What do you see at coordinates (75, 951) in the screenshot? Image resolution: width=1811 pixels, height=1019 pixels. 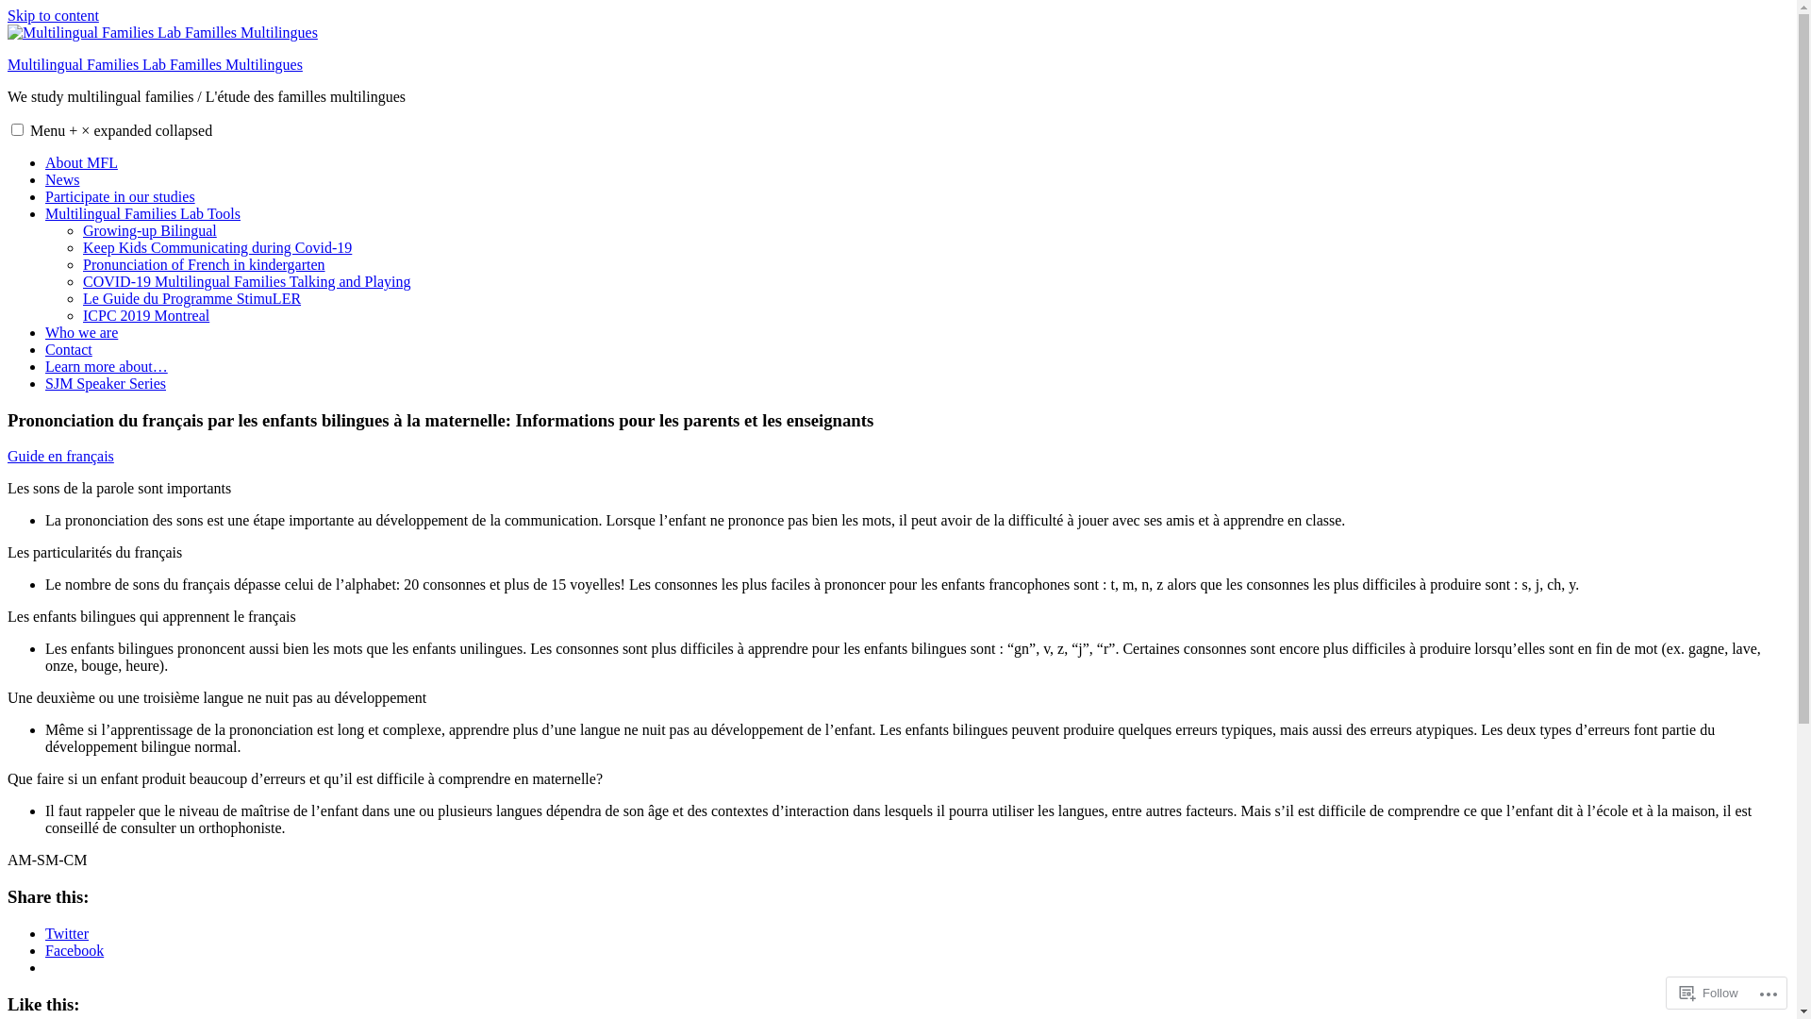 I see `Facebook` at bounding box center [75, 951].